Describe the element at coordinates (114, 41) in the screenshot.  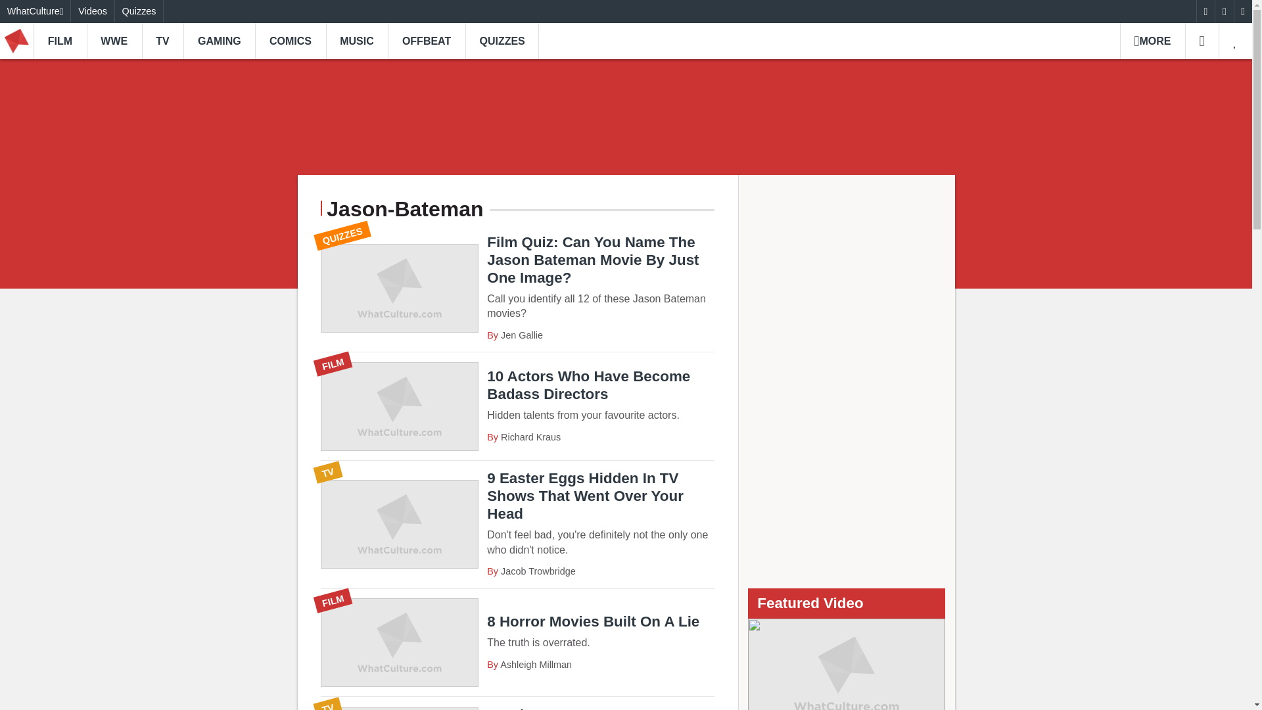
I see `WWE` at that location.